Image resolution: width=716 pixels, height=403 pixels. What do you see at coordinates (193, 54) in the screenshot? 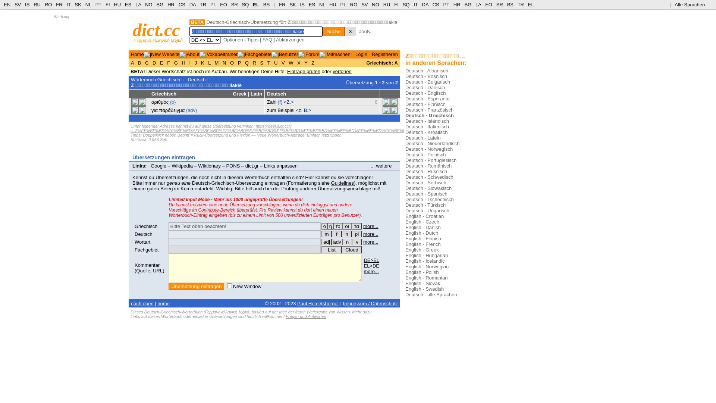
I see `About` at bounding box center [193, 54].